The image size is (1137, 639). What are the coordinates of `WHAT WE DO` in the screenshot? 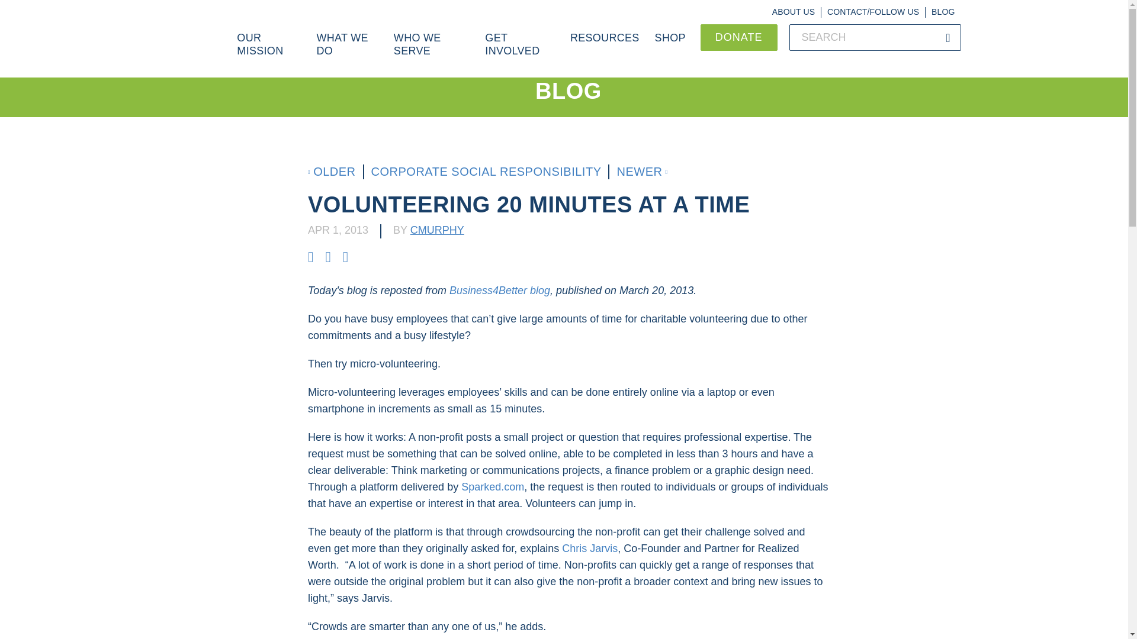 It's located at (346, 51).